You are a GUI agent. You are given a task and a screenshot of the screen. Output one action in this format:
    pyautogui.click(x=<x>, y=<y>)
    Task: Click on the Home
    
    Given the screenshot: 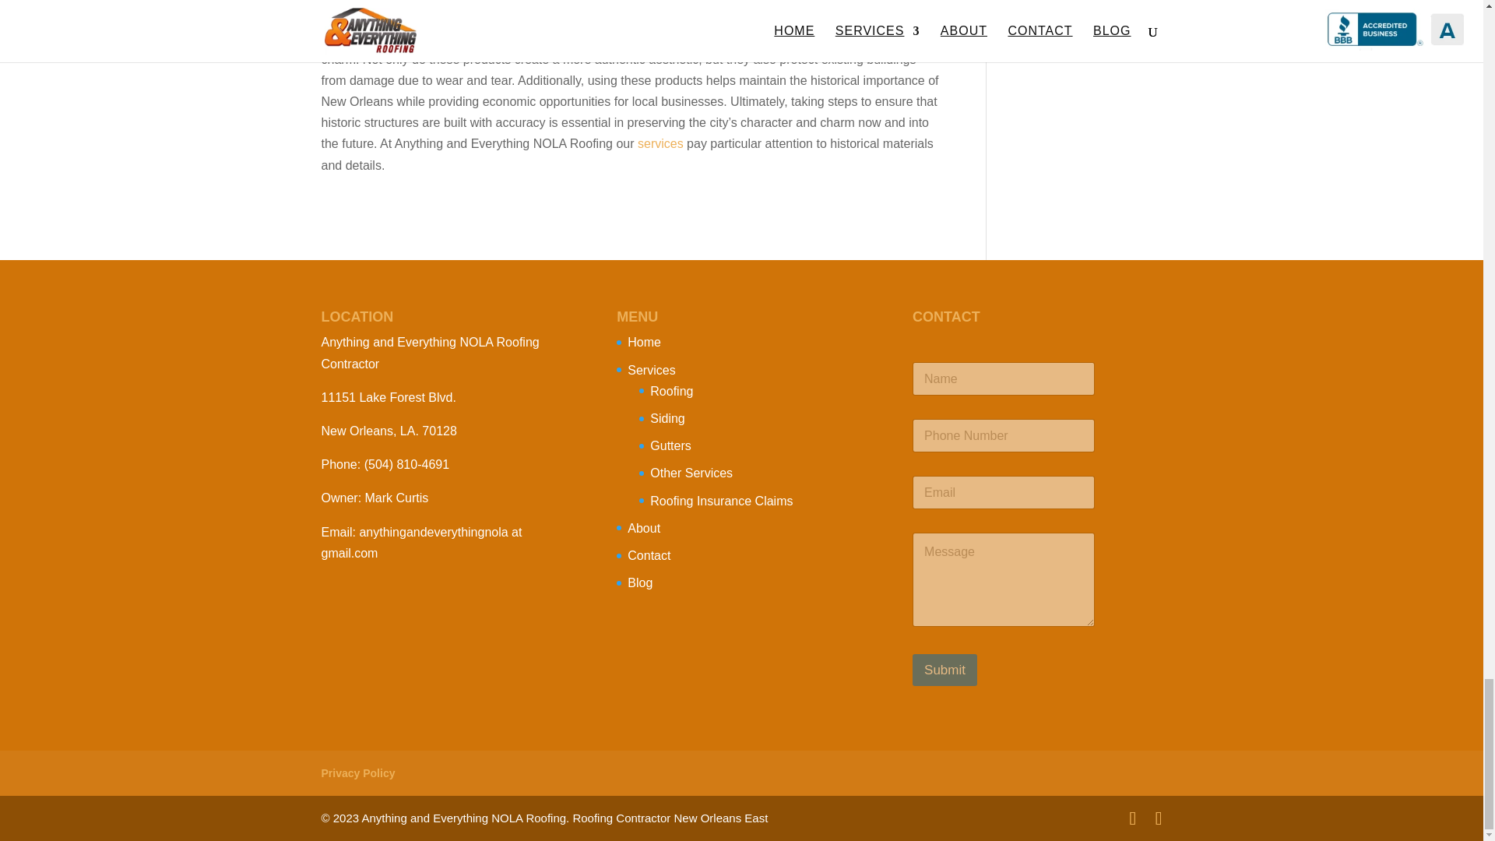 What is the action you would take?
    pyautogui.click(x=644, y=342)
    